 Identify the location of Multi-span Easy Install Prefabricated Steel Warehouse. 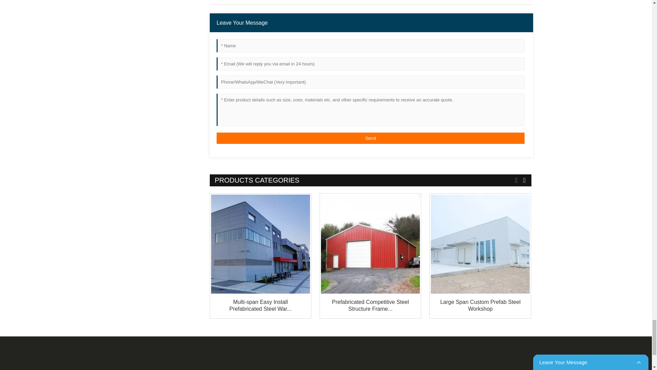
(260, 244).